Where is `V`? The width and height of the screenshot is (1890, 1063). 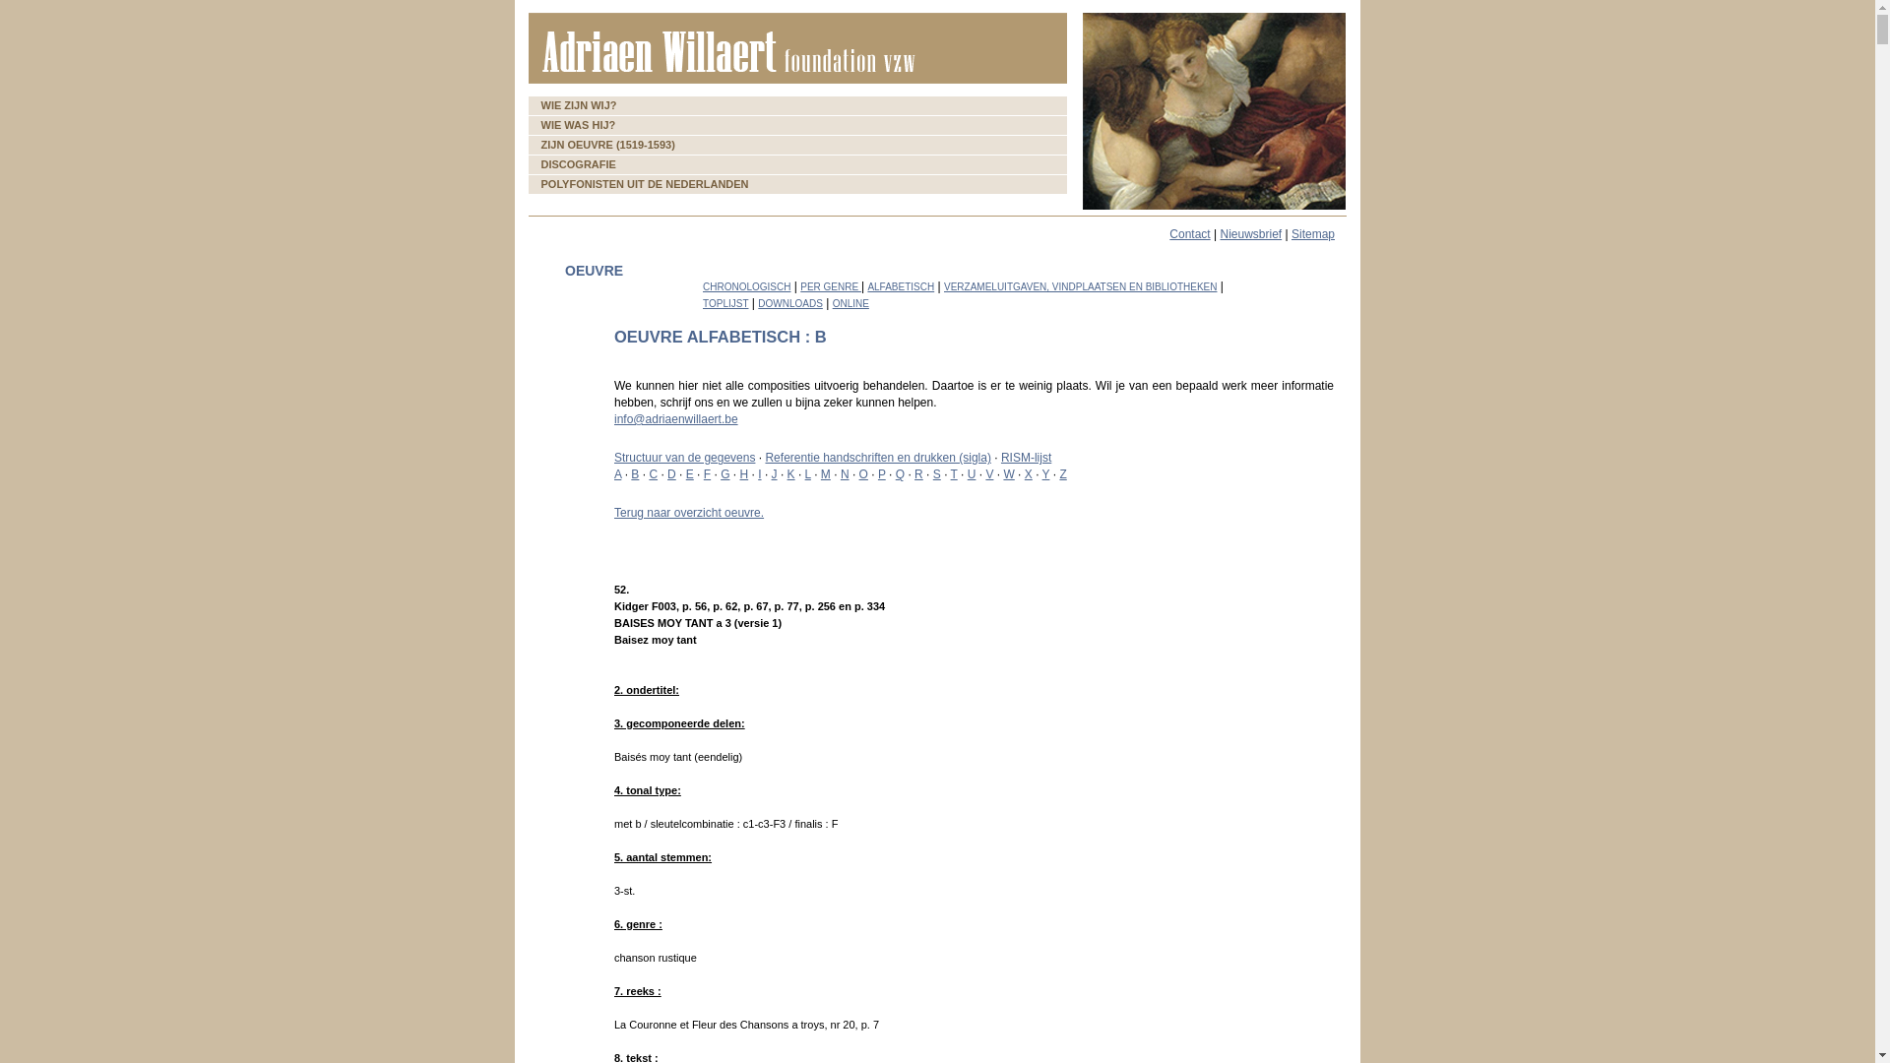
V is located at coordinates (989, 474).